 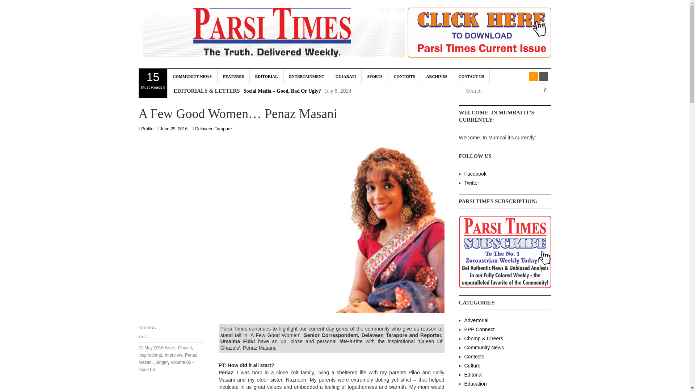 I want to click on PT SUBSCRIPTION, so click(x=505, y=251).